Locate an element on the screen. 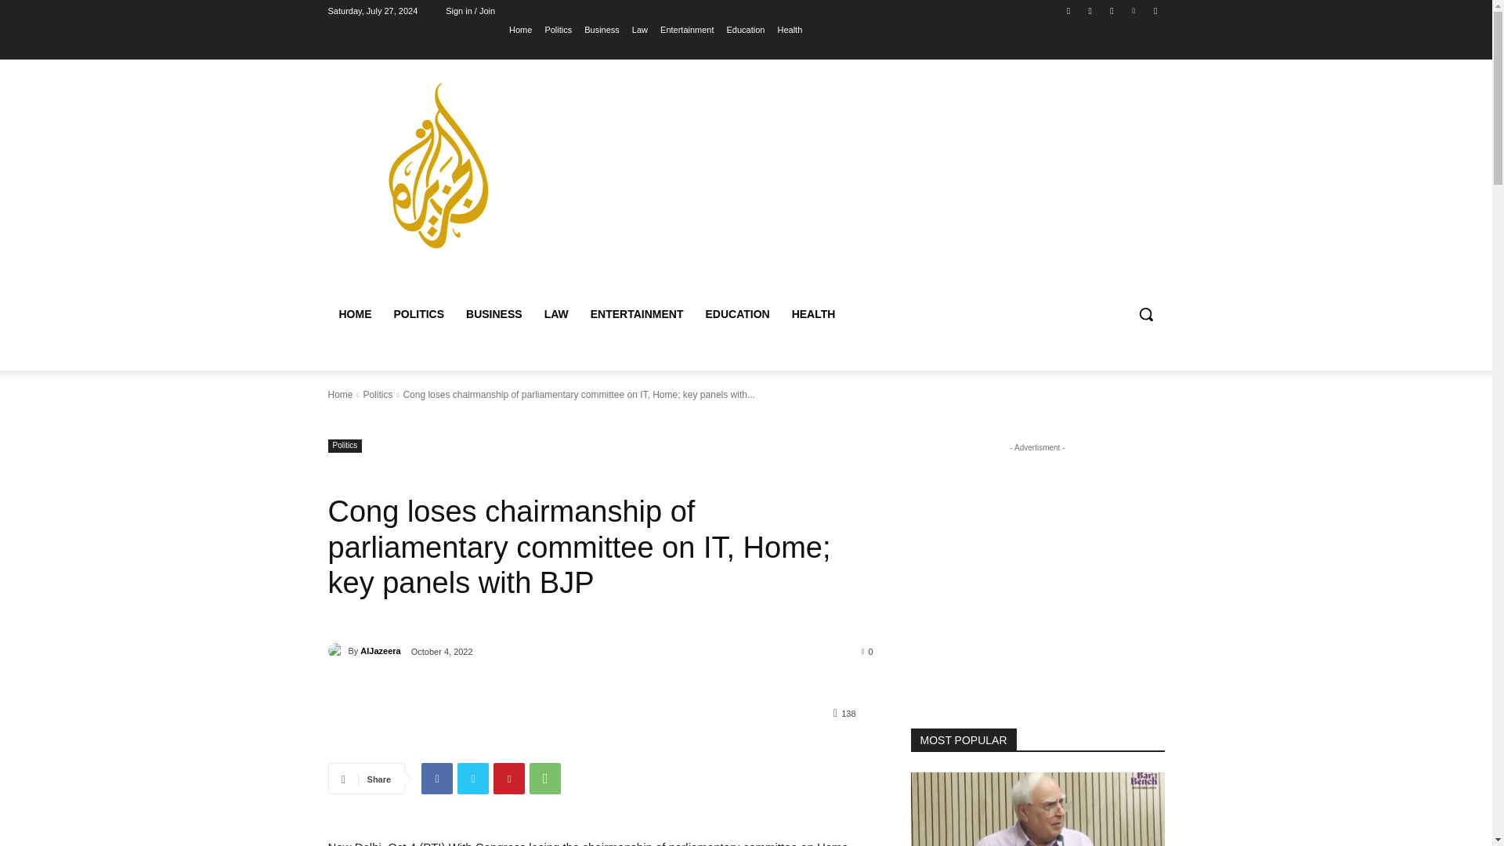 The image size is (1504, 846). Youtube is located at coordinates (1155, 10).